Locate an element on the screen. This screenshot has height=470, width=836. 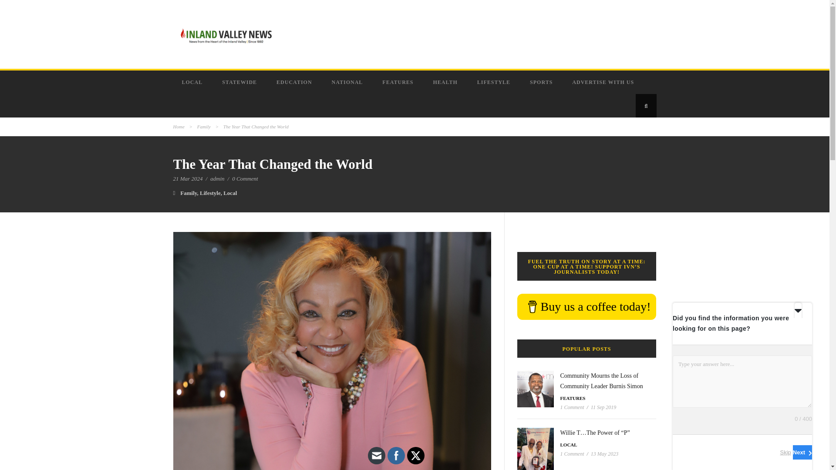
Local is located at coordinates (230, 193).